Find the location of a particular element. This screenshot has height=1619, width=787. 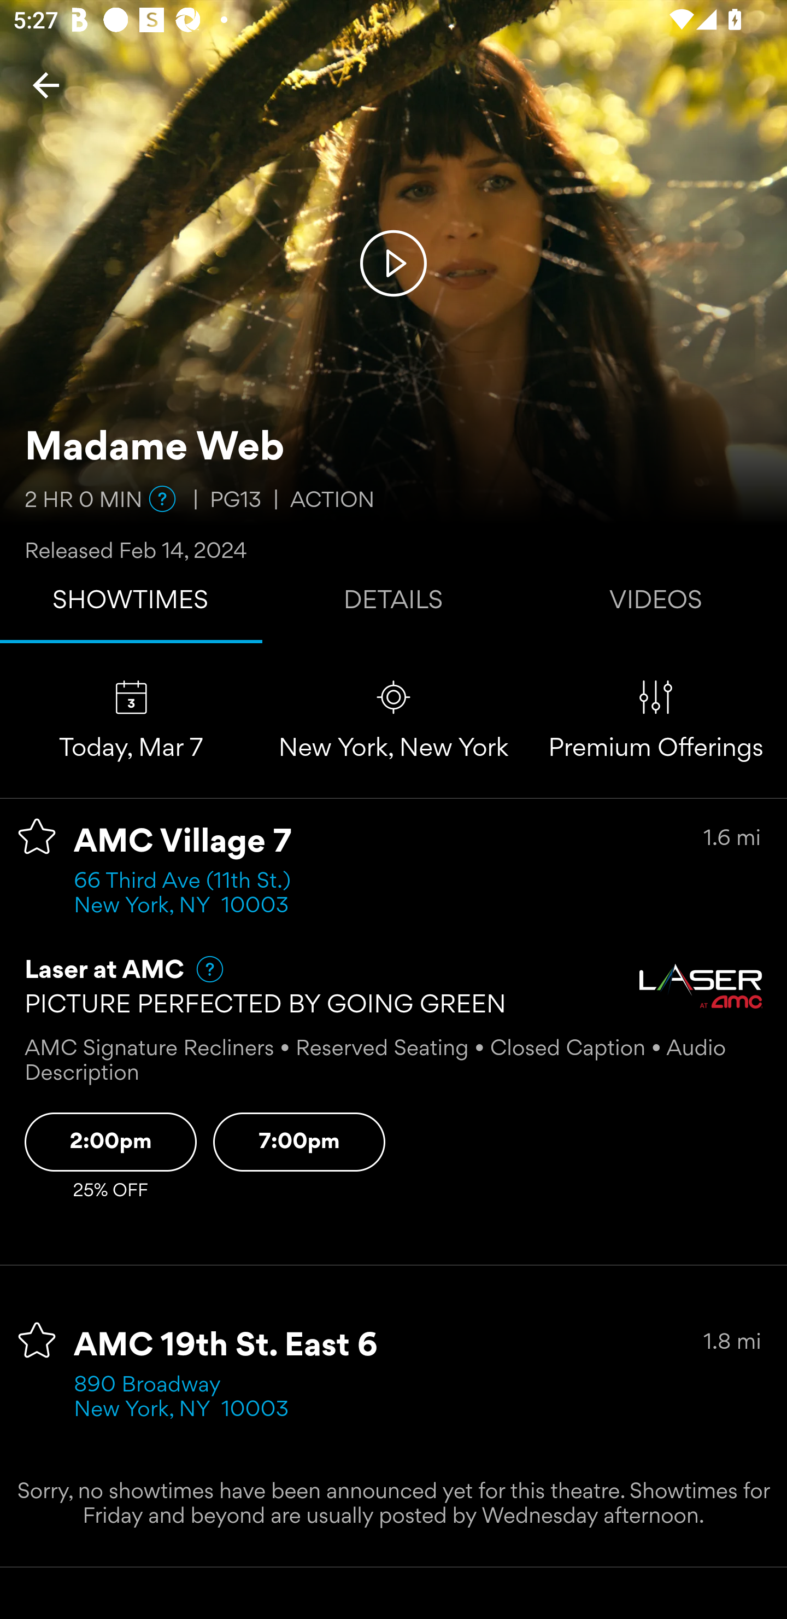

Help is located at coordinates (201, 969).